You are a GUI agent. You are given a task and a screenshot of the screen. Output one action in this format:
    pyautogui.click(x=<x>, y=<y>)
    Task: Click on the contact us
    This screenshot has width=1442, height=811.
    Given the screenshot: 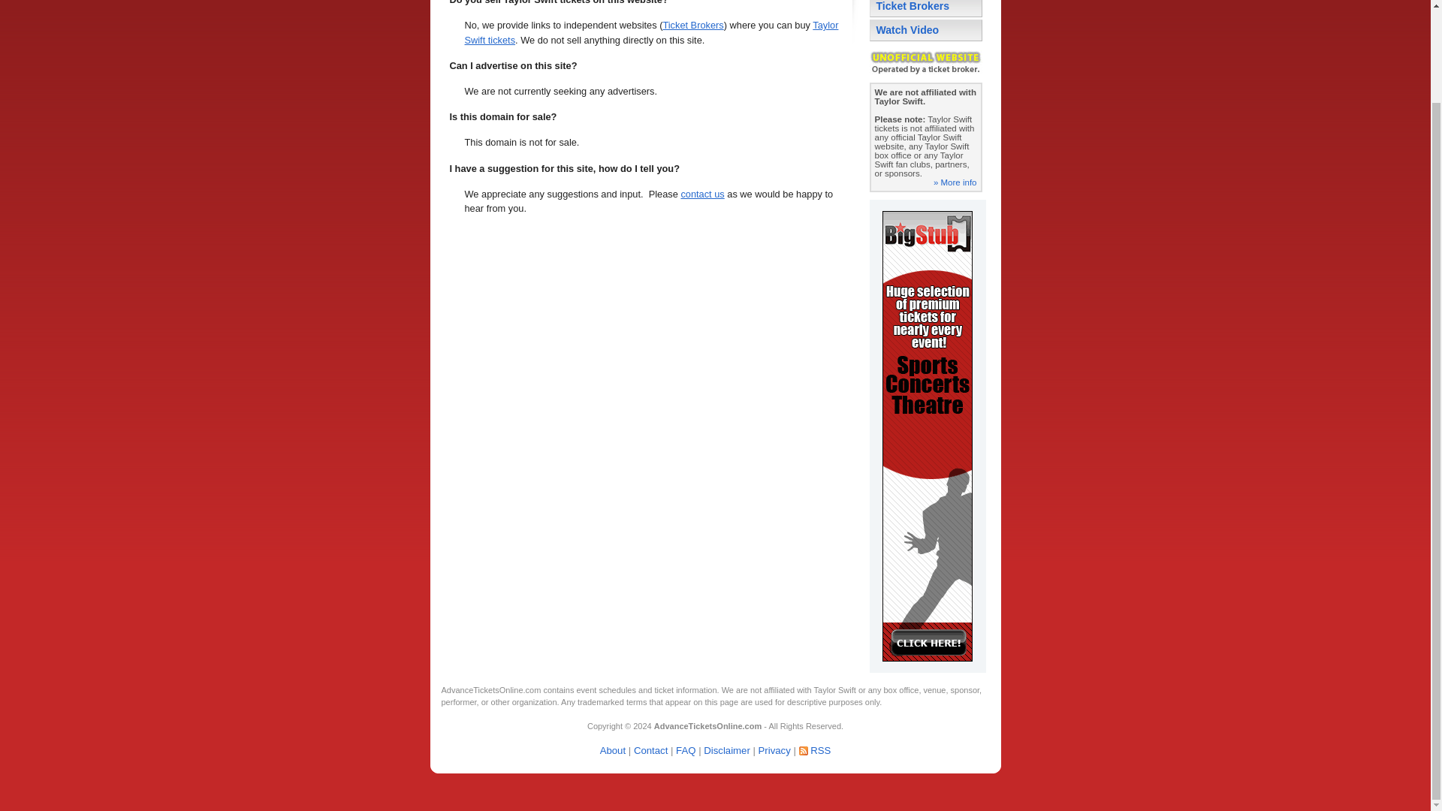 What is the action you would take?
    pyautogui.click(x=701, y=194)
    